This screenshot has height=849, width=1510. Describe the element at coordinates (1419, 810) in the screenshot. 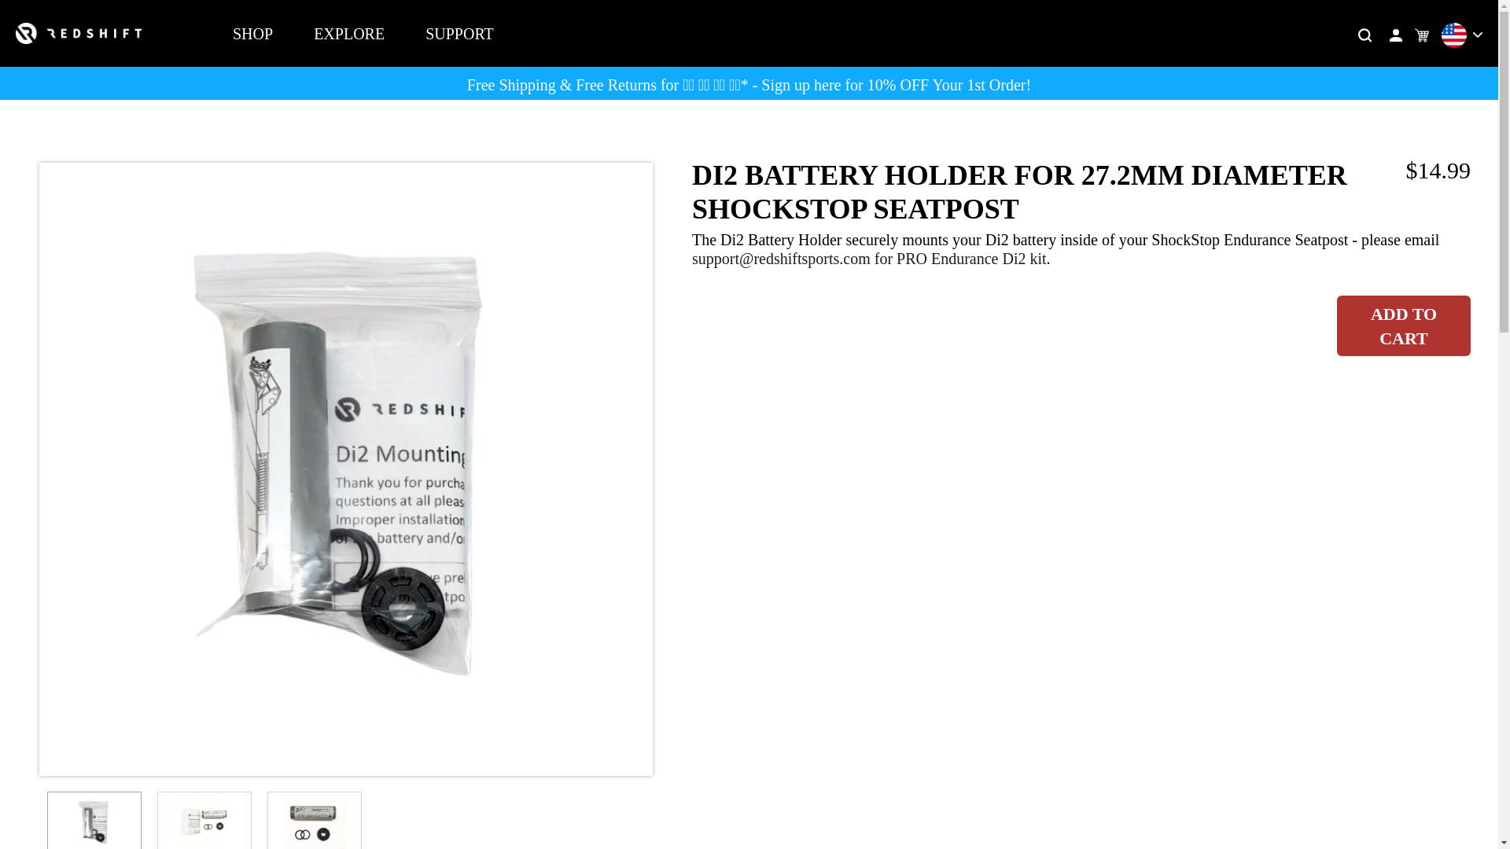

I see `Help widget launcher` at that location.